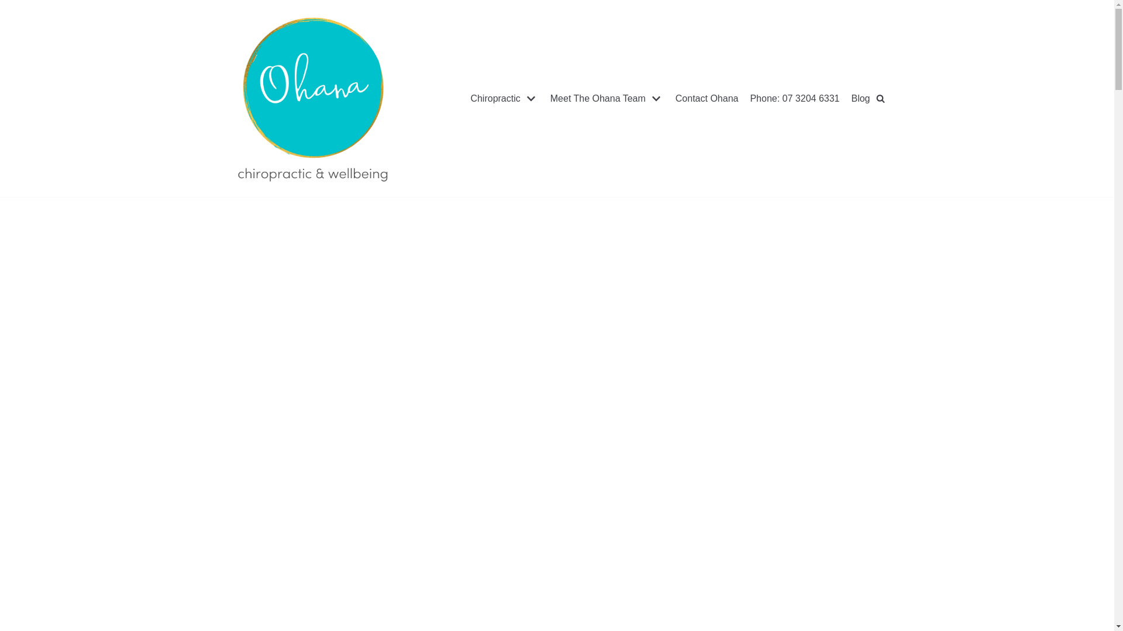  What do you see at coordinates (12, 6) in the screenshot?
I see `Skip to content` at bounding box center [12, 6].